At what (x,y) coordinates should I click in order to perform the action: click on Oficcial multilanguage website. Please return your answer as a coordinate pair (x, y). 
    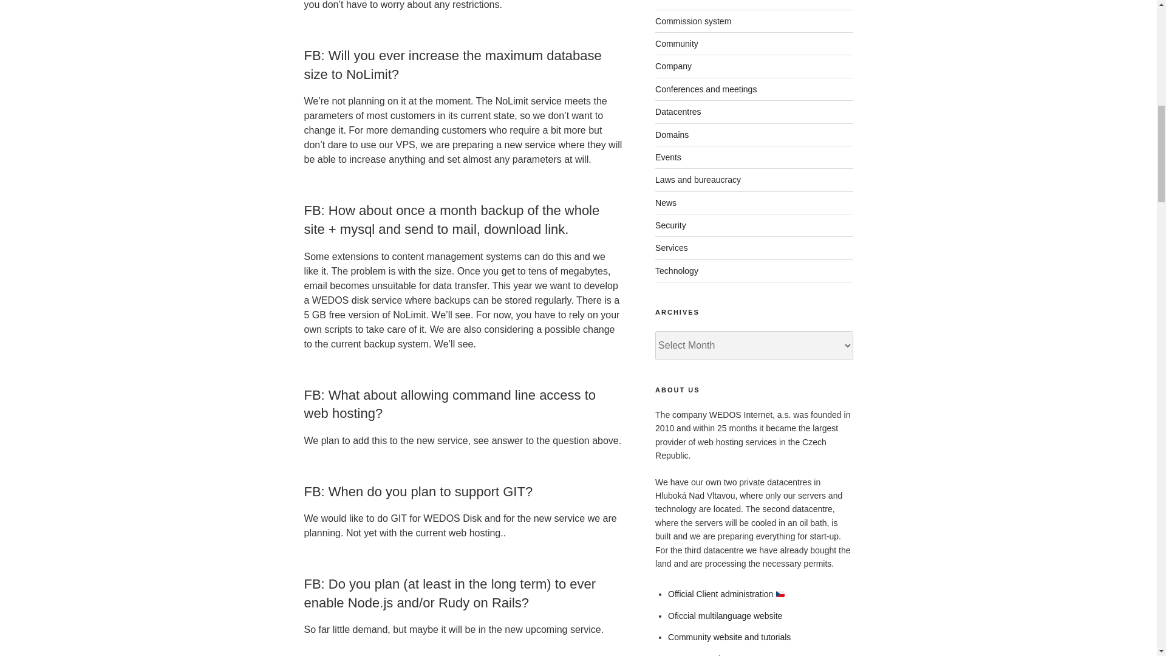
    Looking at the image, I should click on (725, 615).